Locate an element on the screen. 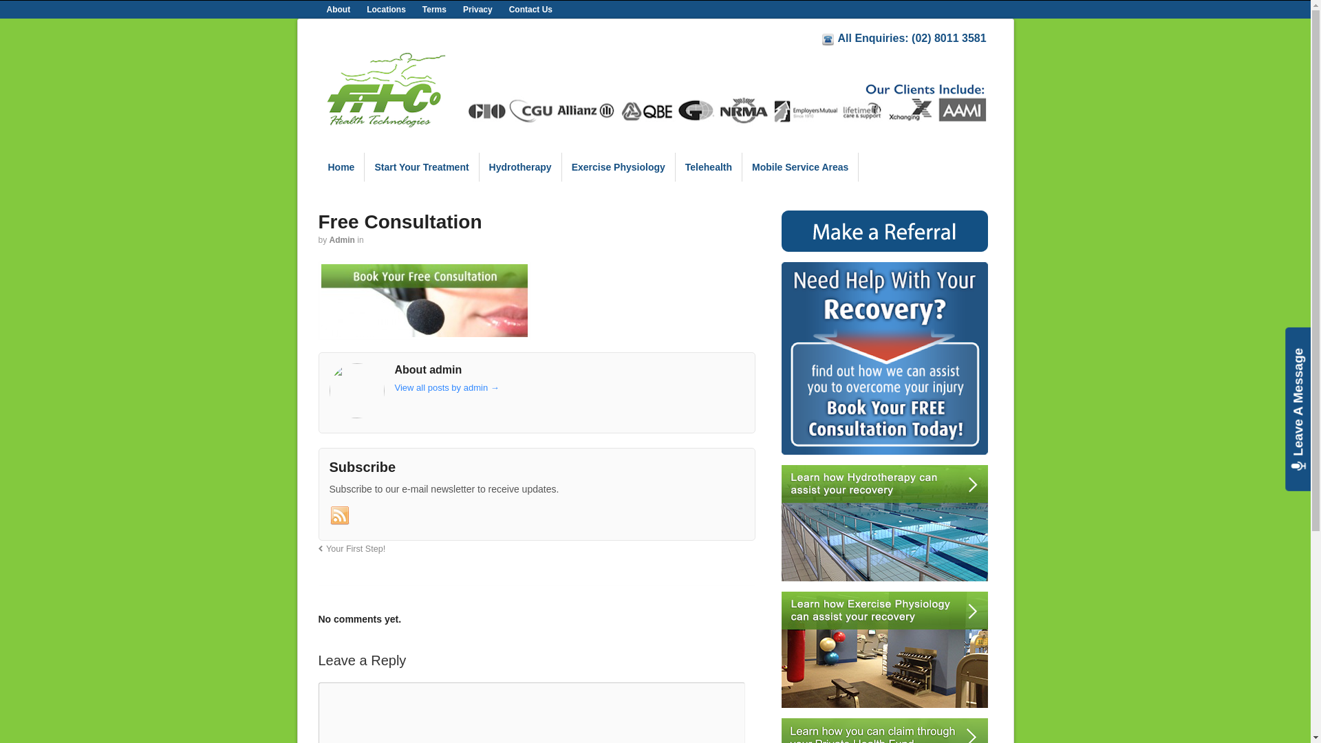 This screenshot has width=1321, height=743. Make A Referral is located at coordinates (885, 231).